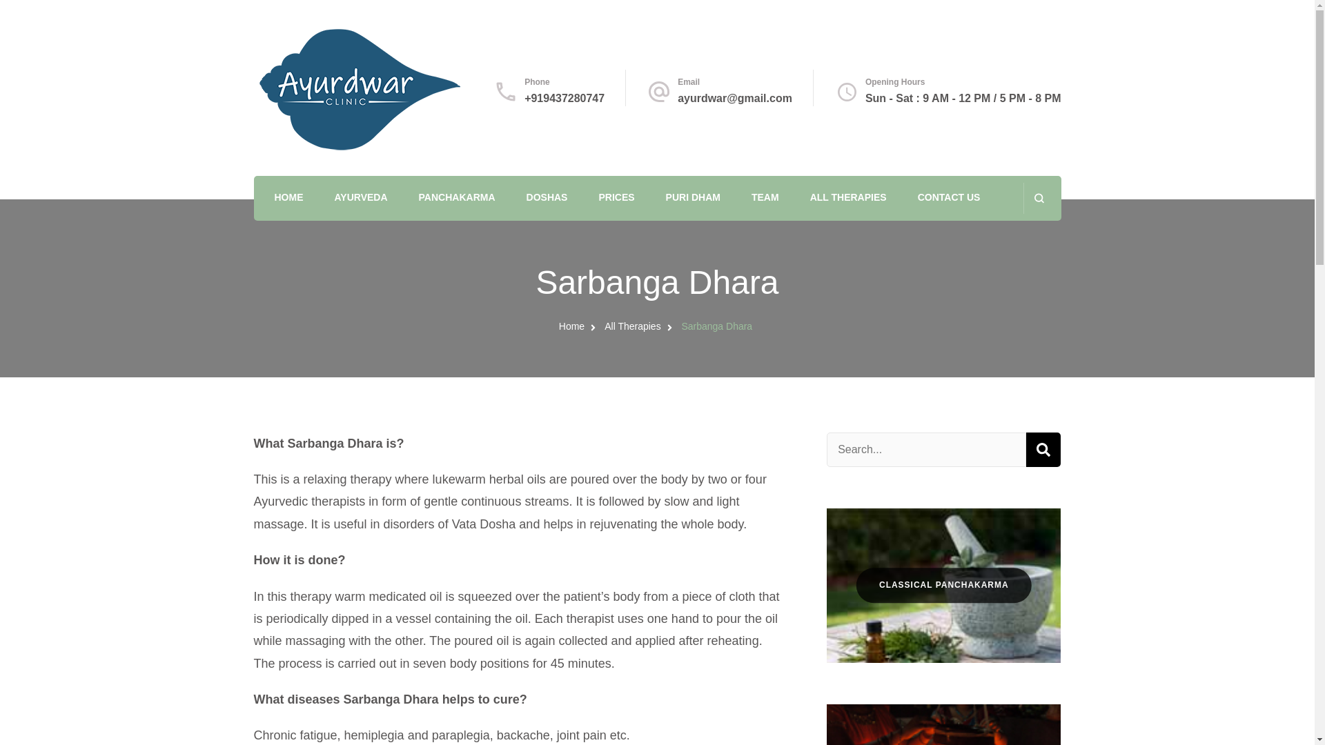  What do you see at coordinates (949, 199) in the screenshot?
I see `CONTACT US` at bounding box center [949, 199].